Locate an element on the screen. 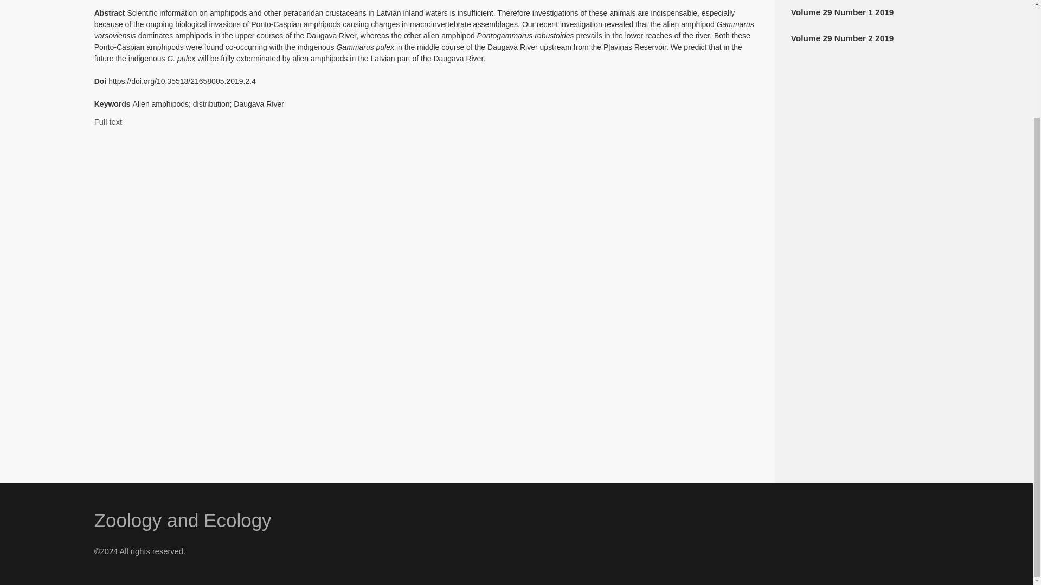 Image resolution: width=1041 pixels, height=585 pixels. Volume 29 Number 1 2019 is located at coordinates (843, 12).